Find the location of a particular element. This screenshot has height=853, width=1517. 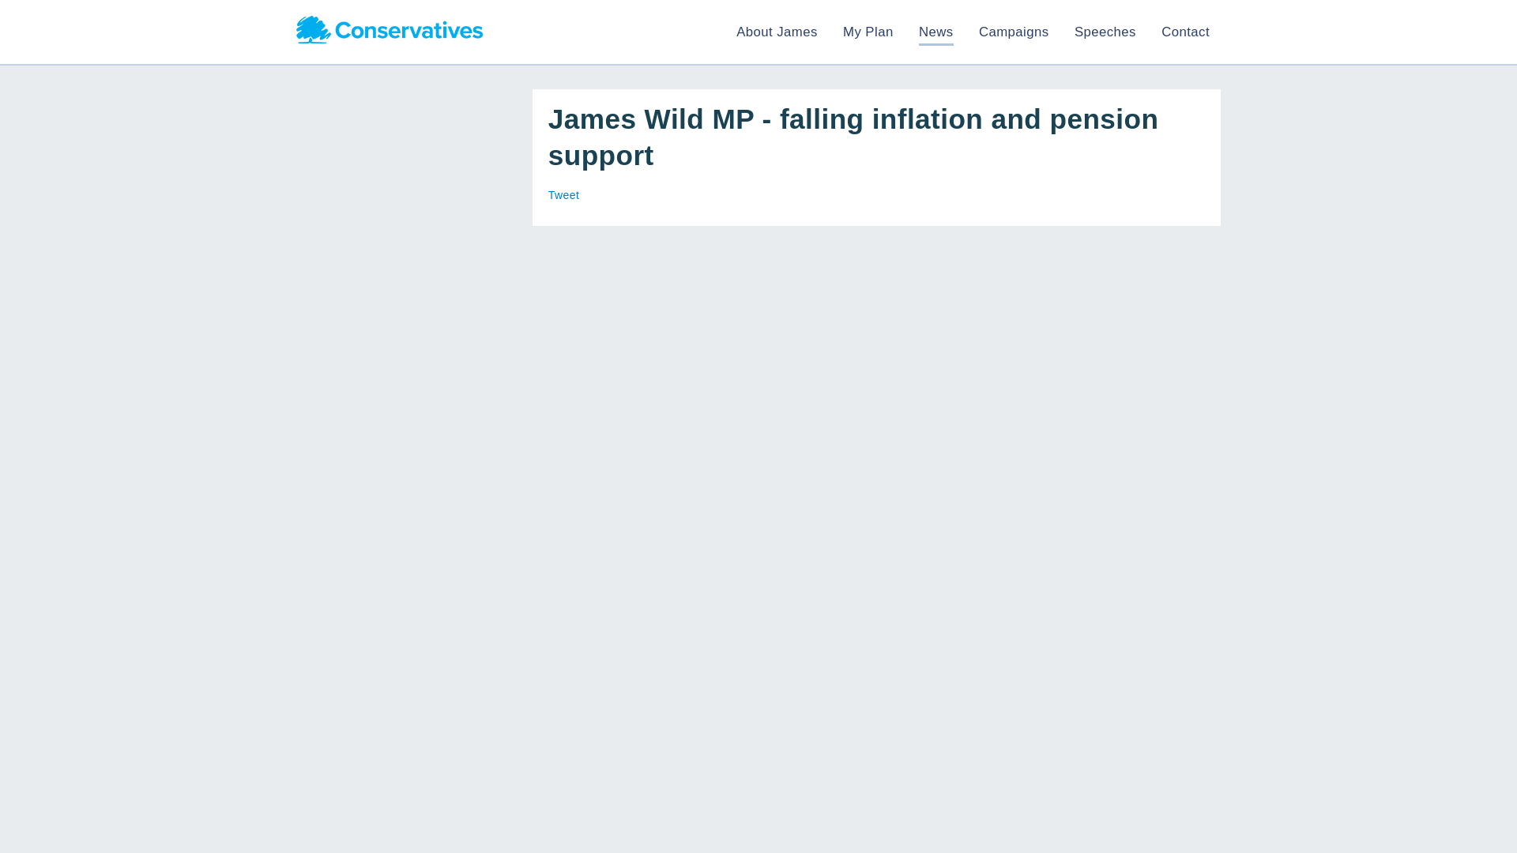

My Plan is located at coordinates (868, 32).